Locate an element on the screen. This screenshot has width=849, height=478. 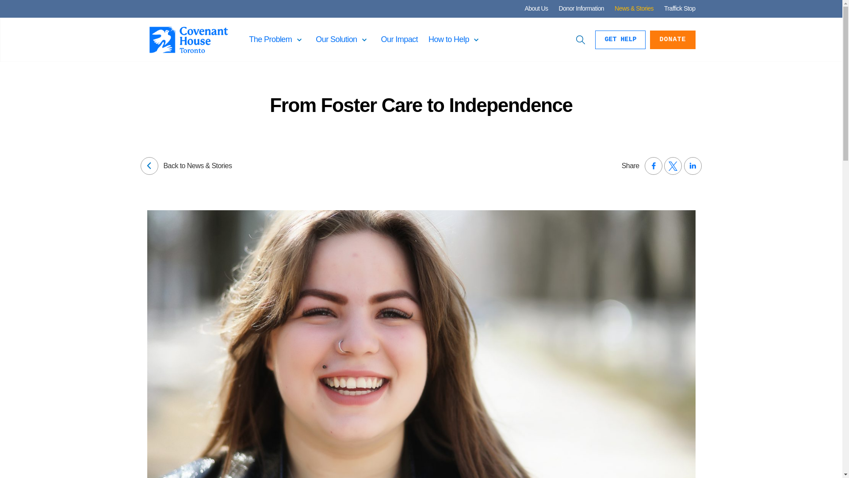
Donor Information is located at coordinates (581, 8).